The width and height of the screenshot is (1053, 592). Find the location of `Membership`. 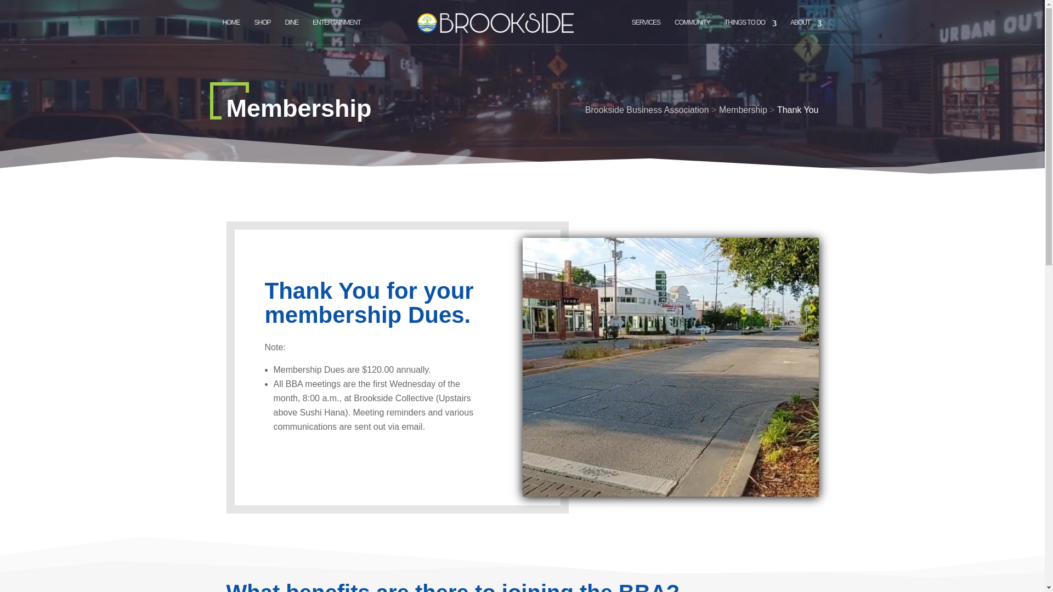

Membership is located at coordinates (743, 110).